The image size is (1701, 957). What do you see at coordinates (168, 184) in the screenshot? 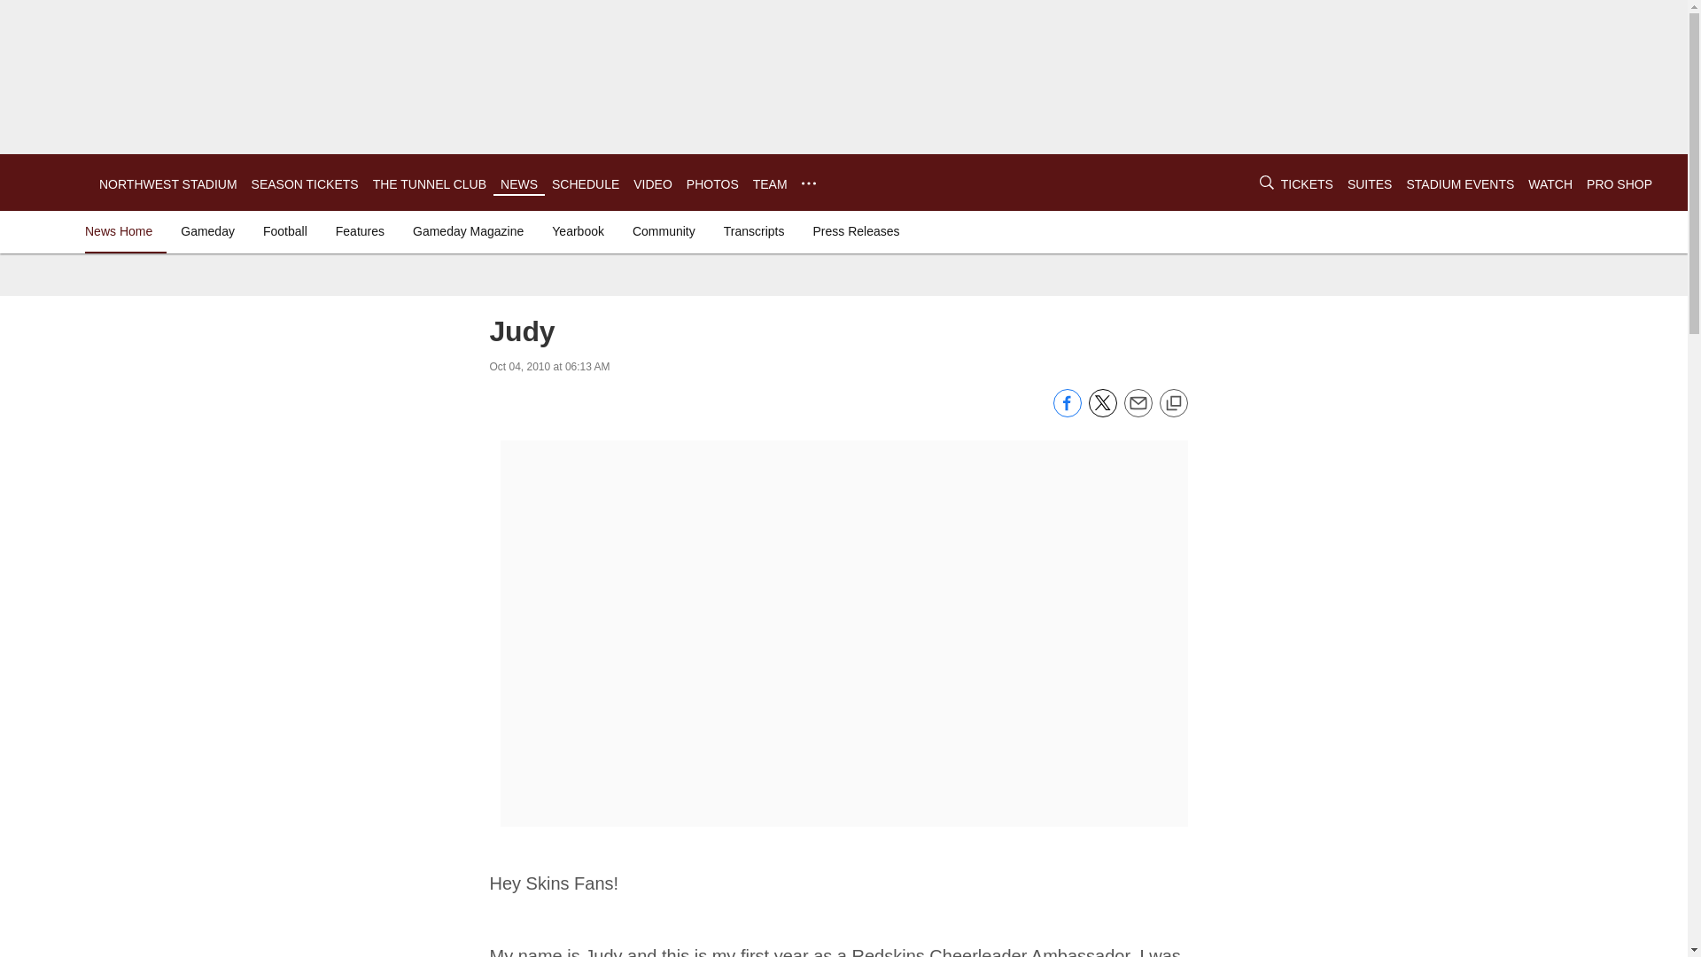
I see `NORTHWEST STADIUM` at bounding box center [168, 184].